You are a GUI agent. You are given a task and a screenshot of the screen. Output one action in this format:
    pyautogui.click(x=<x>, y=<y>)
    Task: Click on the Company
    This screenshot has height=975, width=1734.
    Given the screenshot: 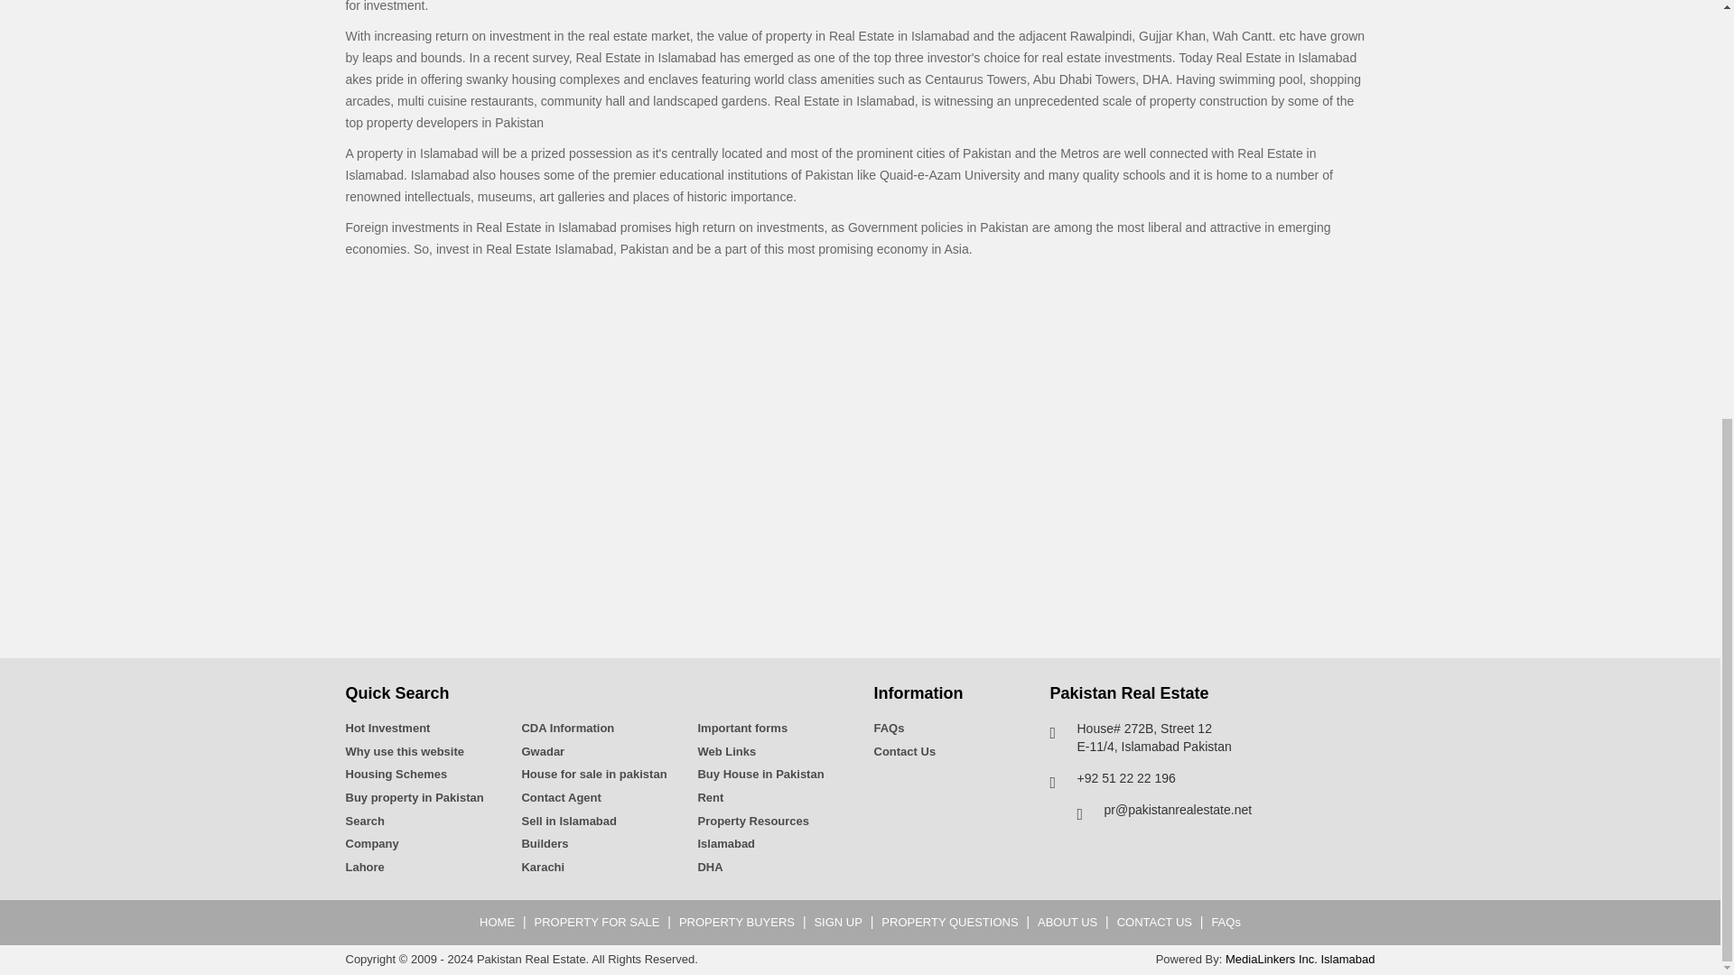 What is the action you would take?
    pyautogui.click(x=419, y=844)
    